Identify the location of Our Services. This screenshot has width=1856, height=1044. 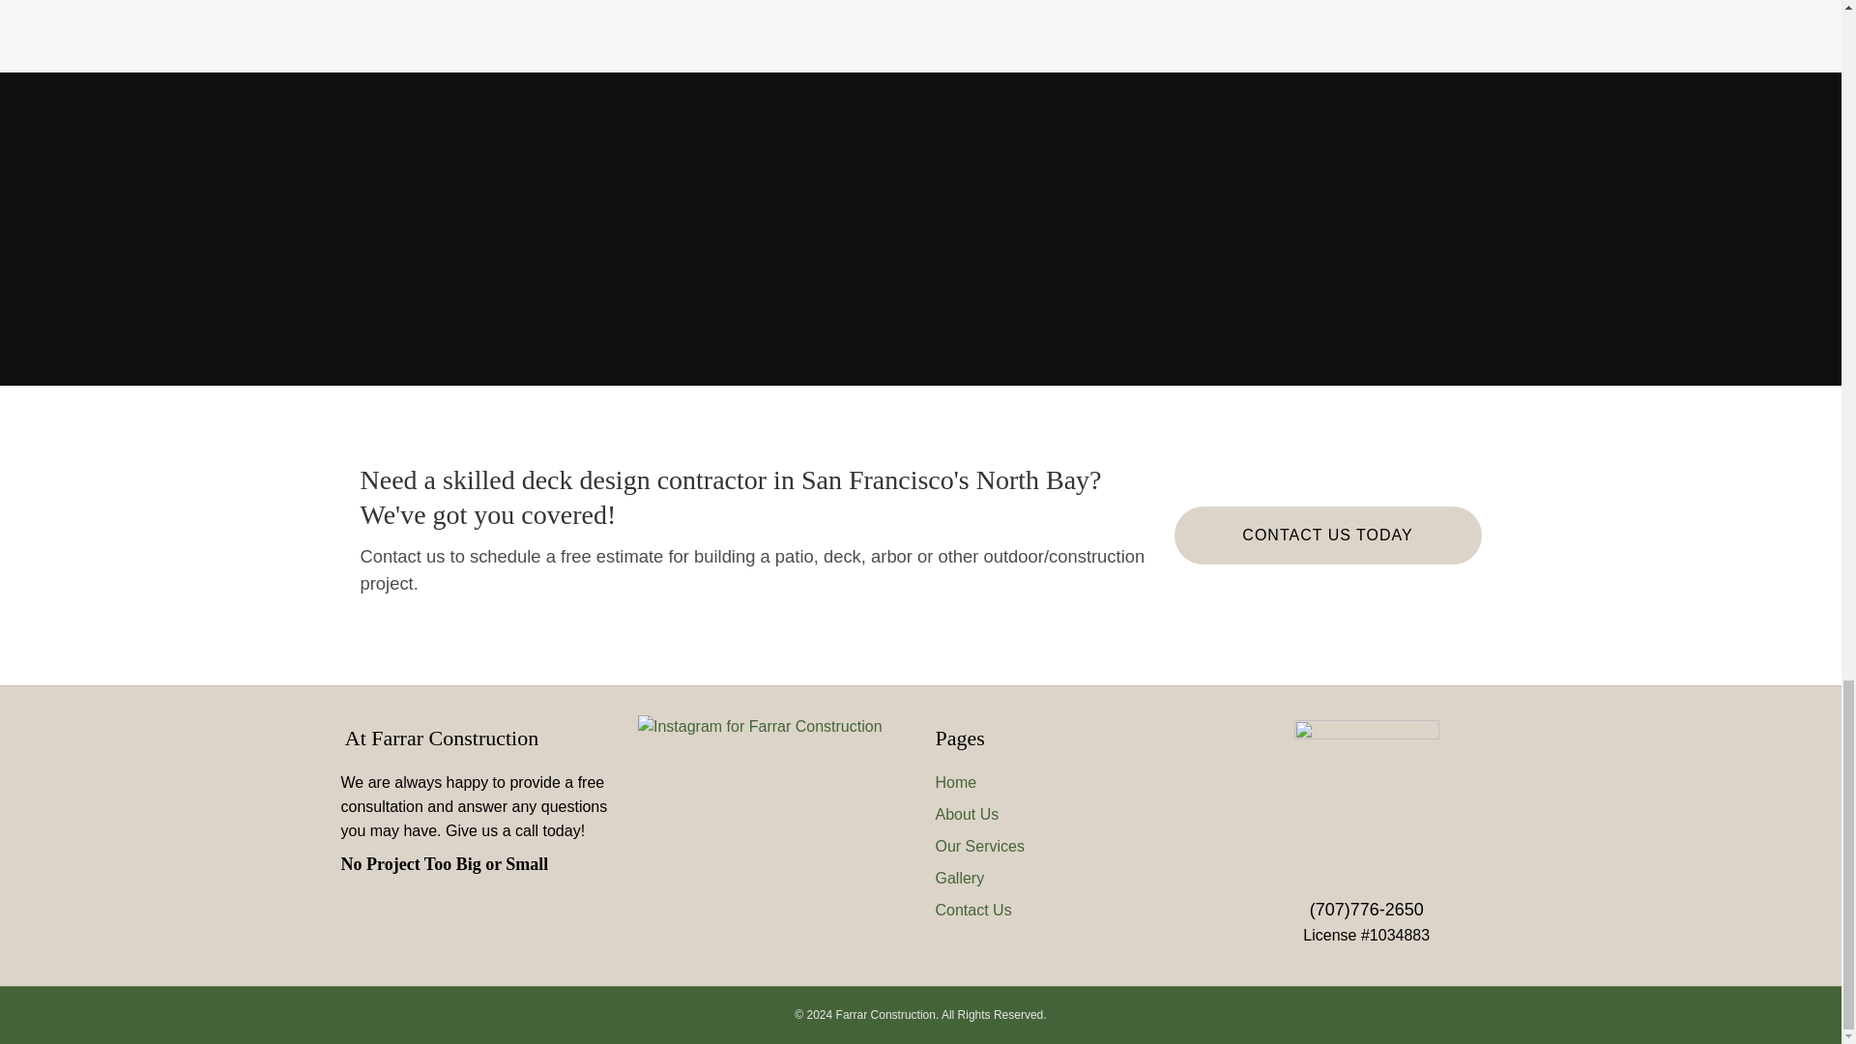
(979, 847).